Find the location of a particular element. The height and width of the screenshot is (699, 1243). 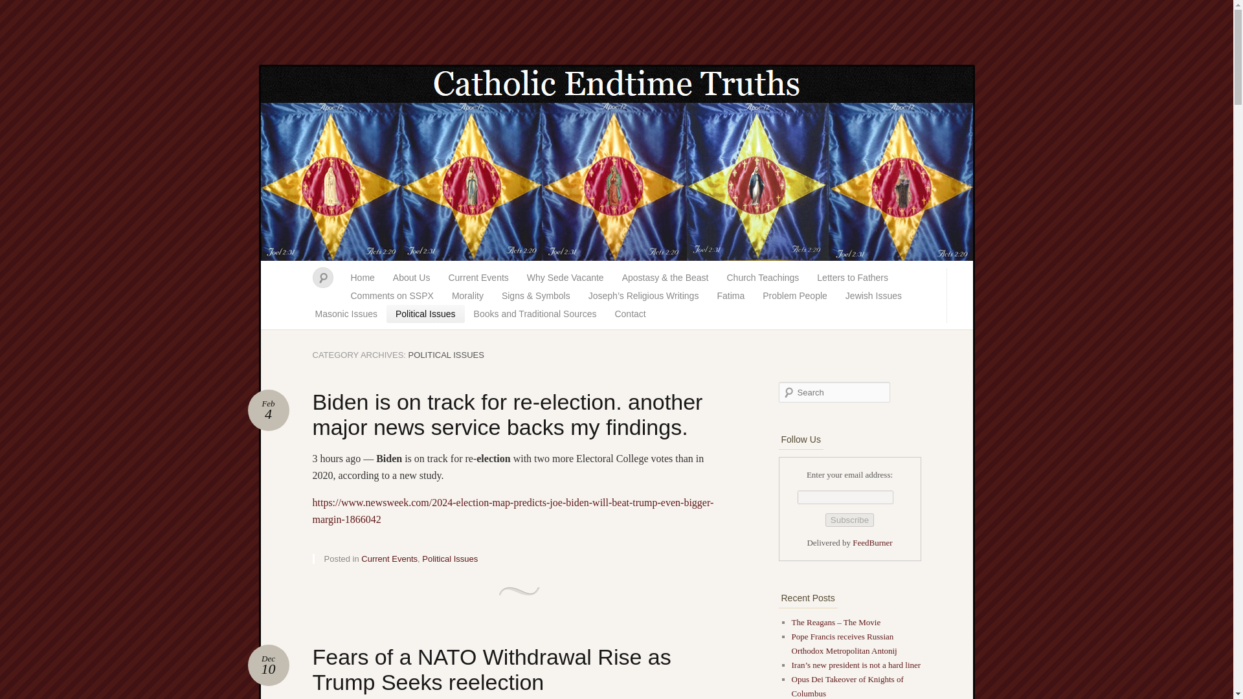

Contact is located at coordinates (795, 295).